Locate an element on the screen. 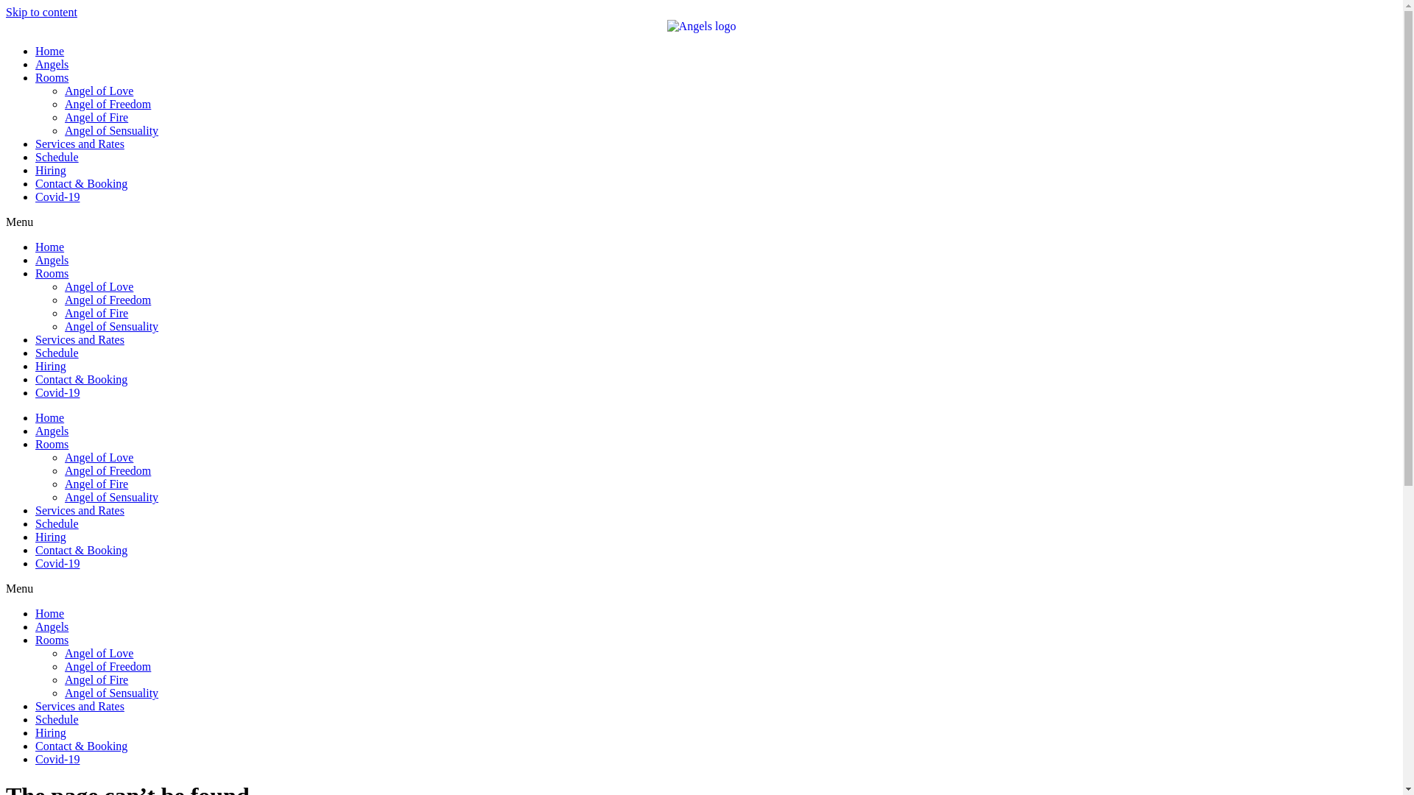 This screenshot has width=1414, height=795. Angel of Fire is located at coordinates (96, 118).